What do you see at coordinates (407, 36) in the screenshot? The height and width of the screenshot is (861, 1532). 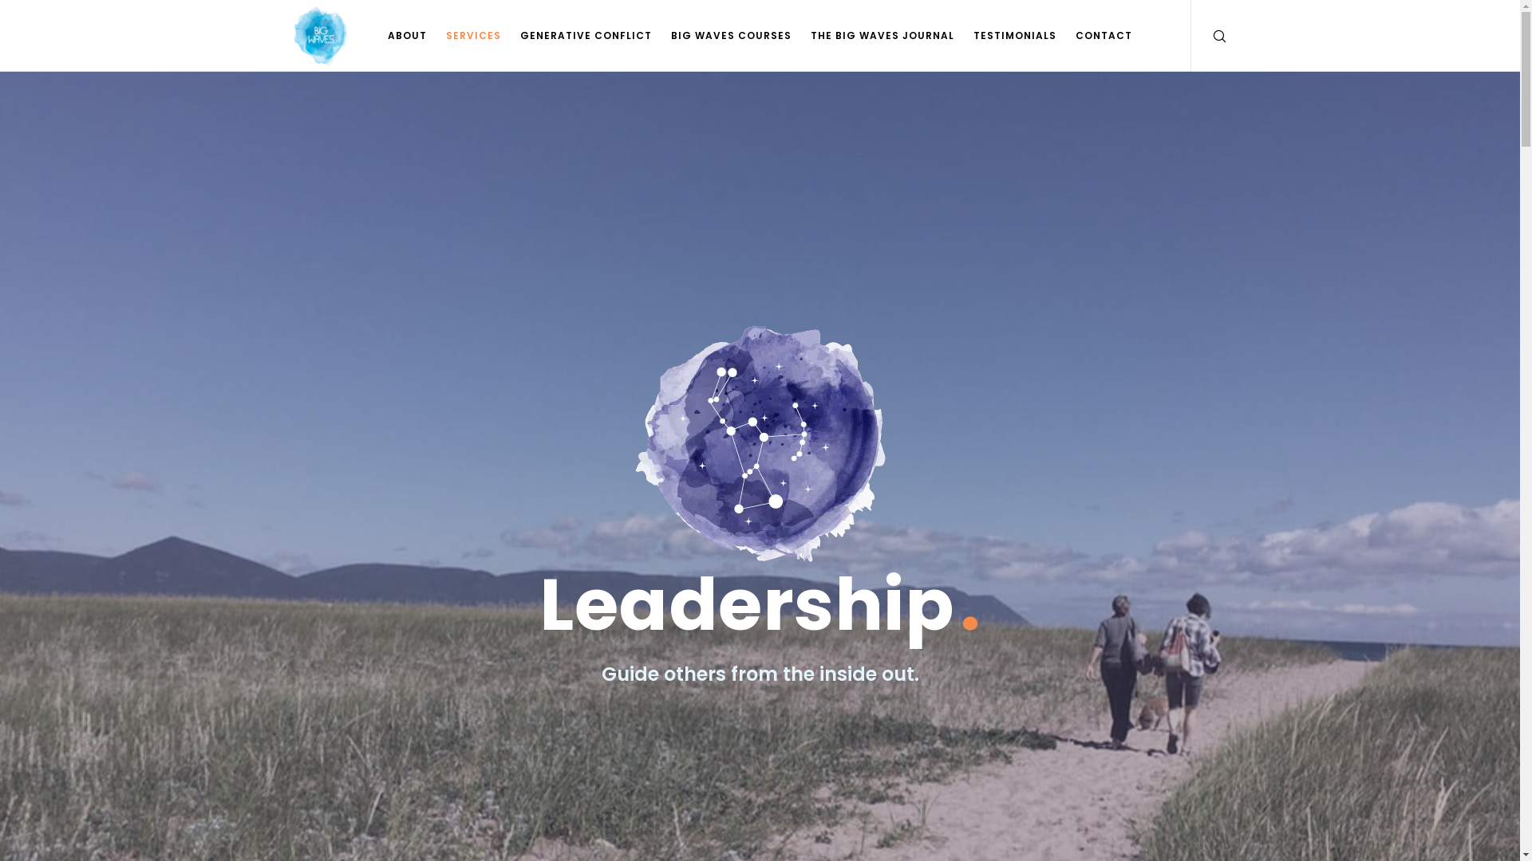 I see `ABOUT` at bounding box center [407, 36].